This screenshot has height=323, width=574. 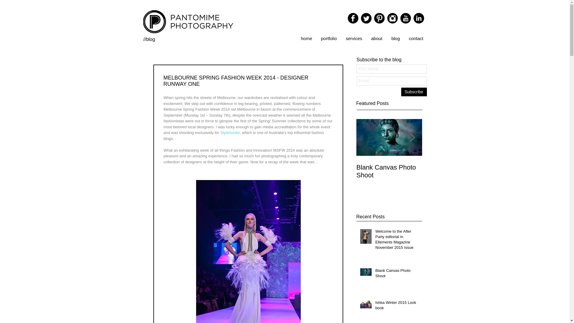 What do you see at coordinates (396, 38) in the screenshot?
I see `blog` at bounding box center [396, 38].